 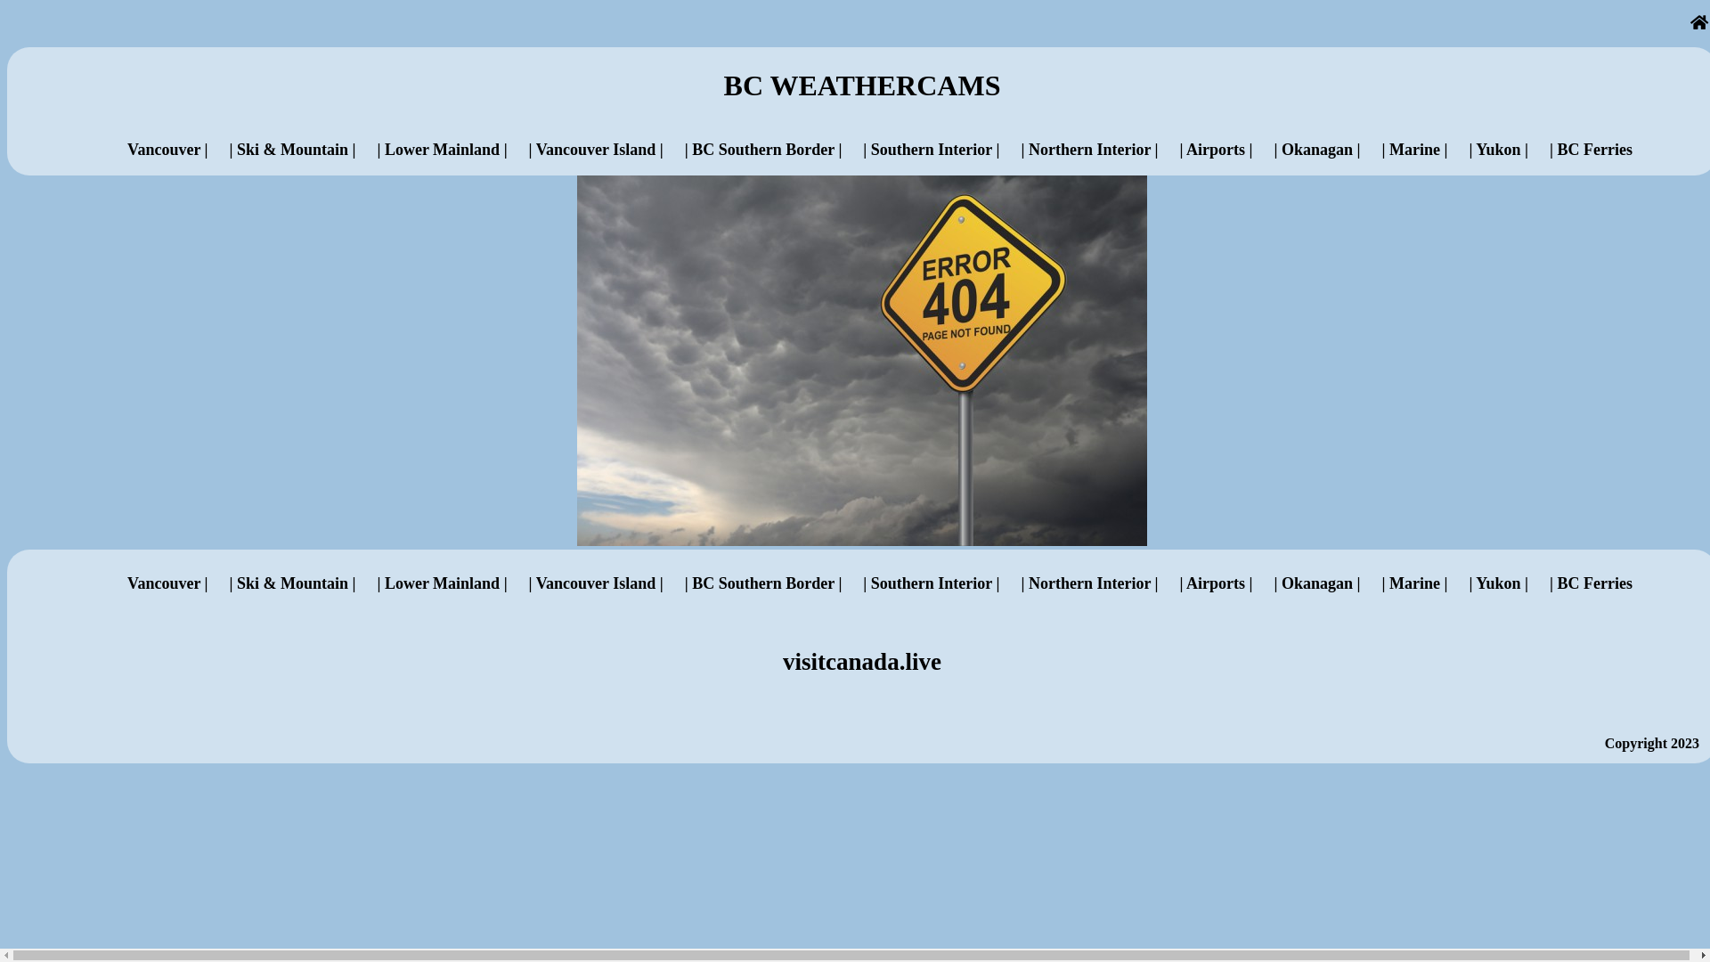 I want to click on | Airports |, so click(x=1217, y=150).